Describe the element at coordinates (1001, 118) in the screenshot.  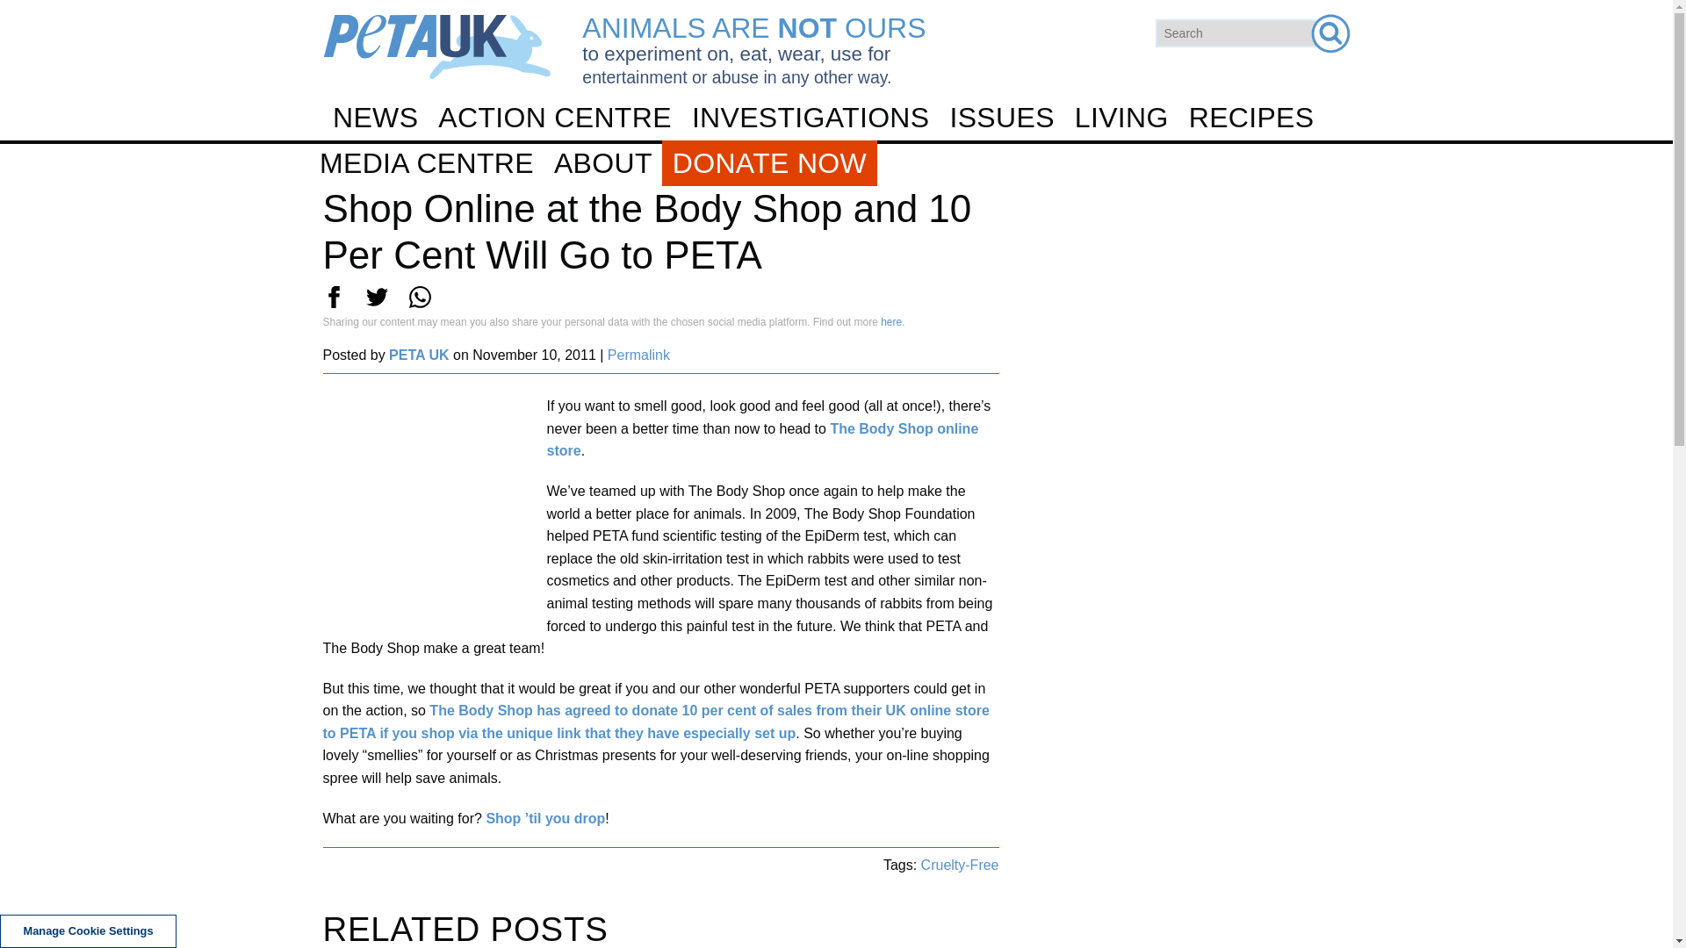
I see `ISSUES` at that location.